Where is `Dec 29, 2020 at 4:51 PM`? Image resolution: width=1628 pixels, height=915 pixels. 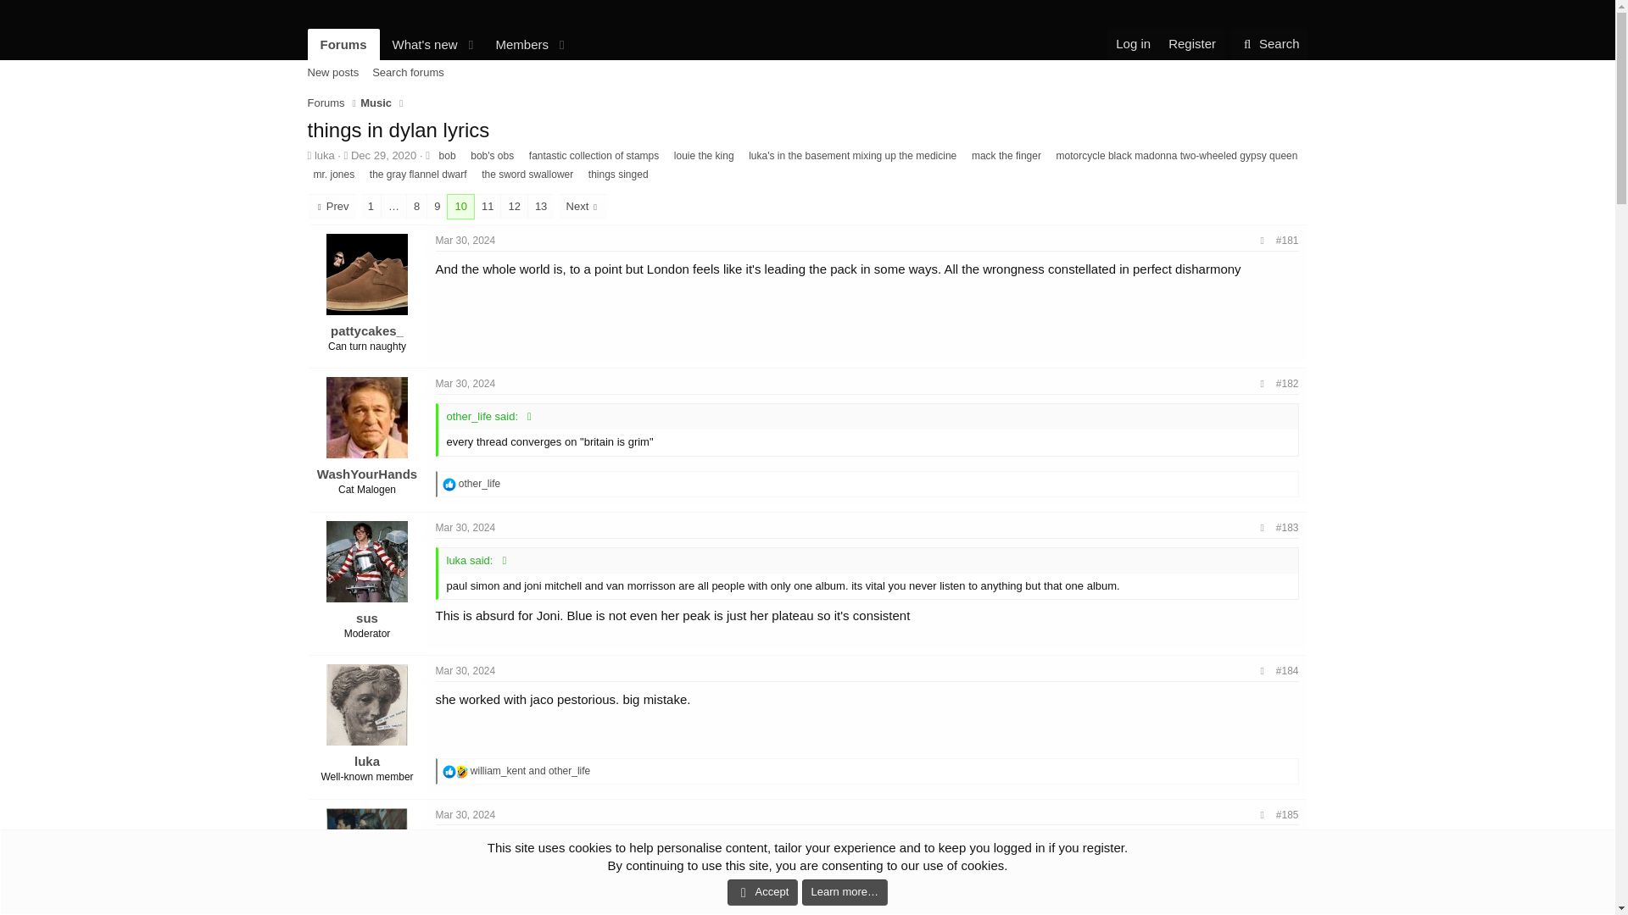 Dec 29, 2020 at 4:51 PM is located at coordinates (383, 156).